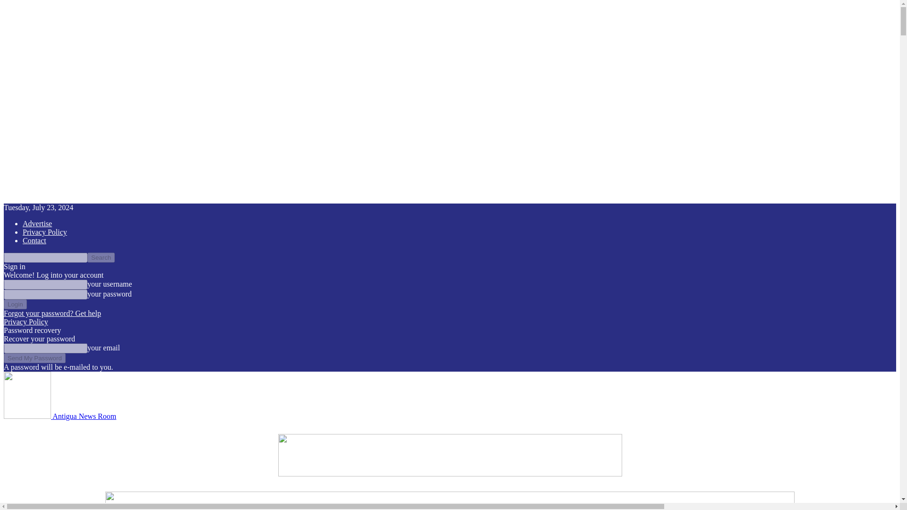  I want to click on Privacy Policy, so click(26, 322).